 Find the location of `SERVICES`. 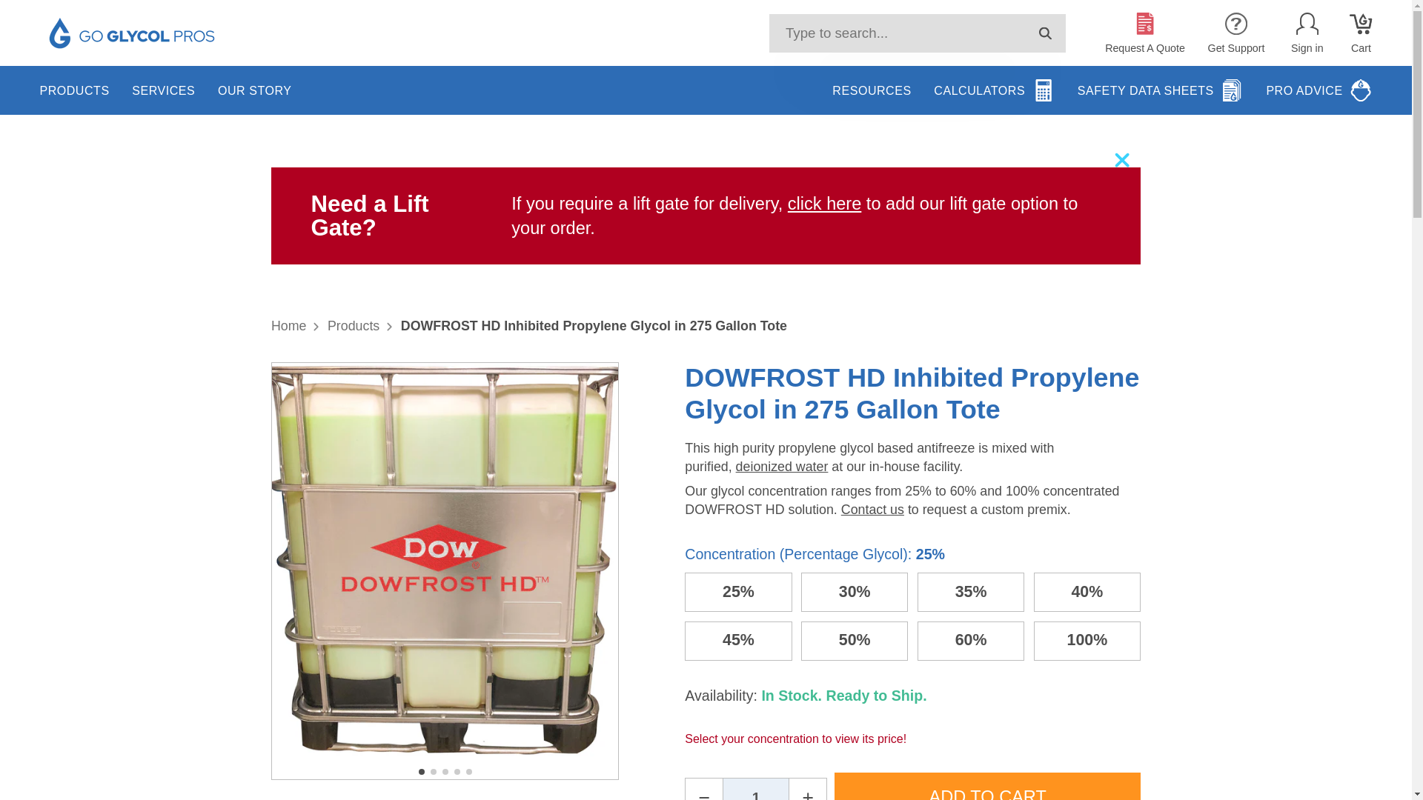

SERVICES is located at coordinates (163, 90).